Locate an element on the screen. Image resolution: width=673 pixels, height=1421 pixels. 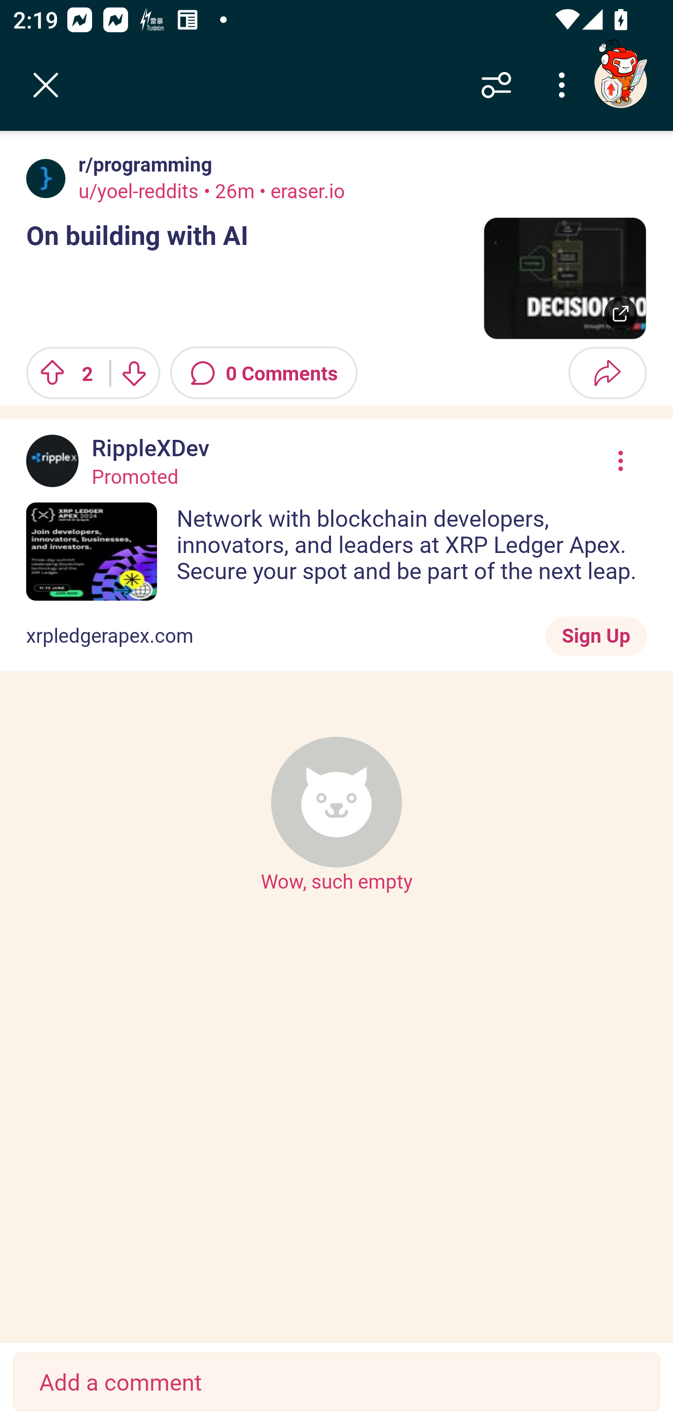
Sort comments is located at coordinates (496, 85).